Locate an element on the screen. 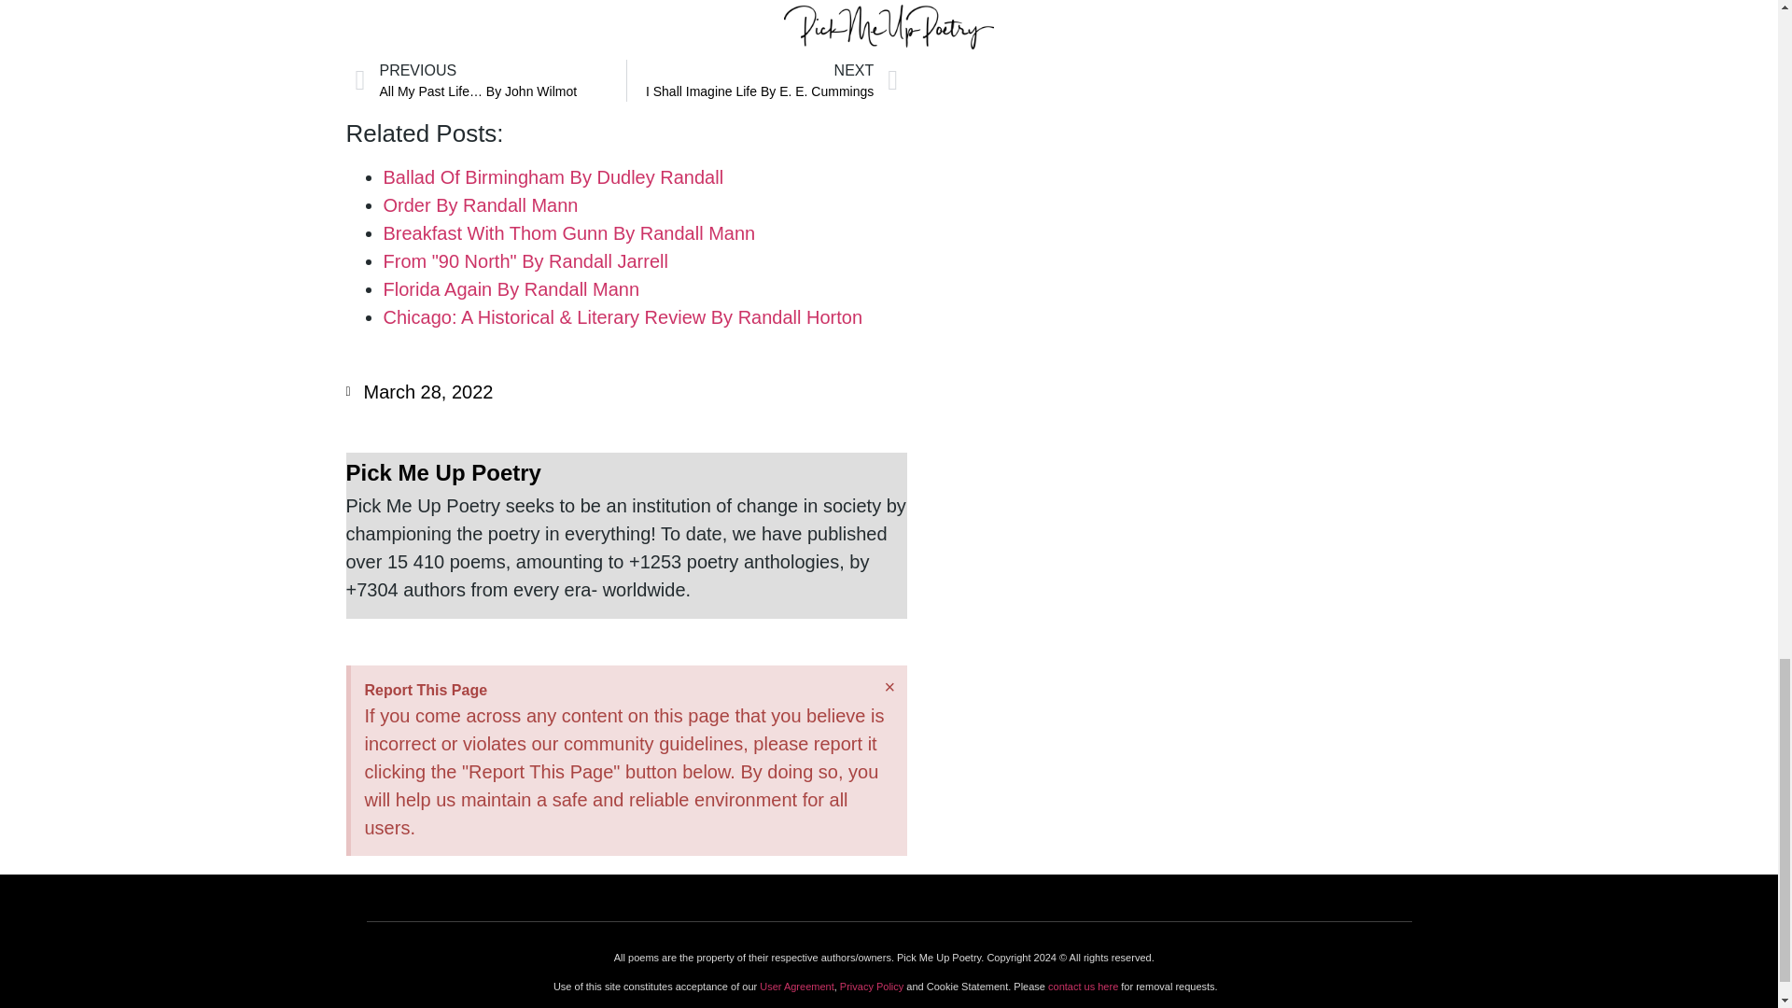 Image resolution: width=1792 pixels, height=1008 pixels. Pick Me Up Poetry is located at coordinates (568, 233).